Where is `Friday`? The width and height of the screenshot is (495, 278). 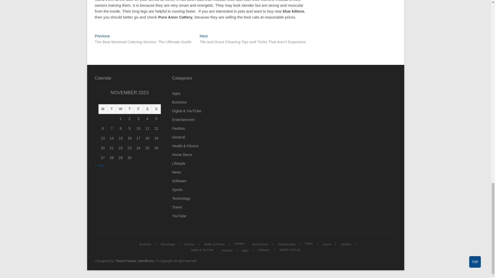
Friday is located at coordinates (138, 109).